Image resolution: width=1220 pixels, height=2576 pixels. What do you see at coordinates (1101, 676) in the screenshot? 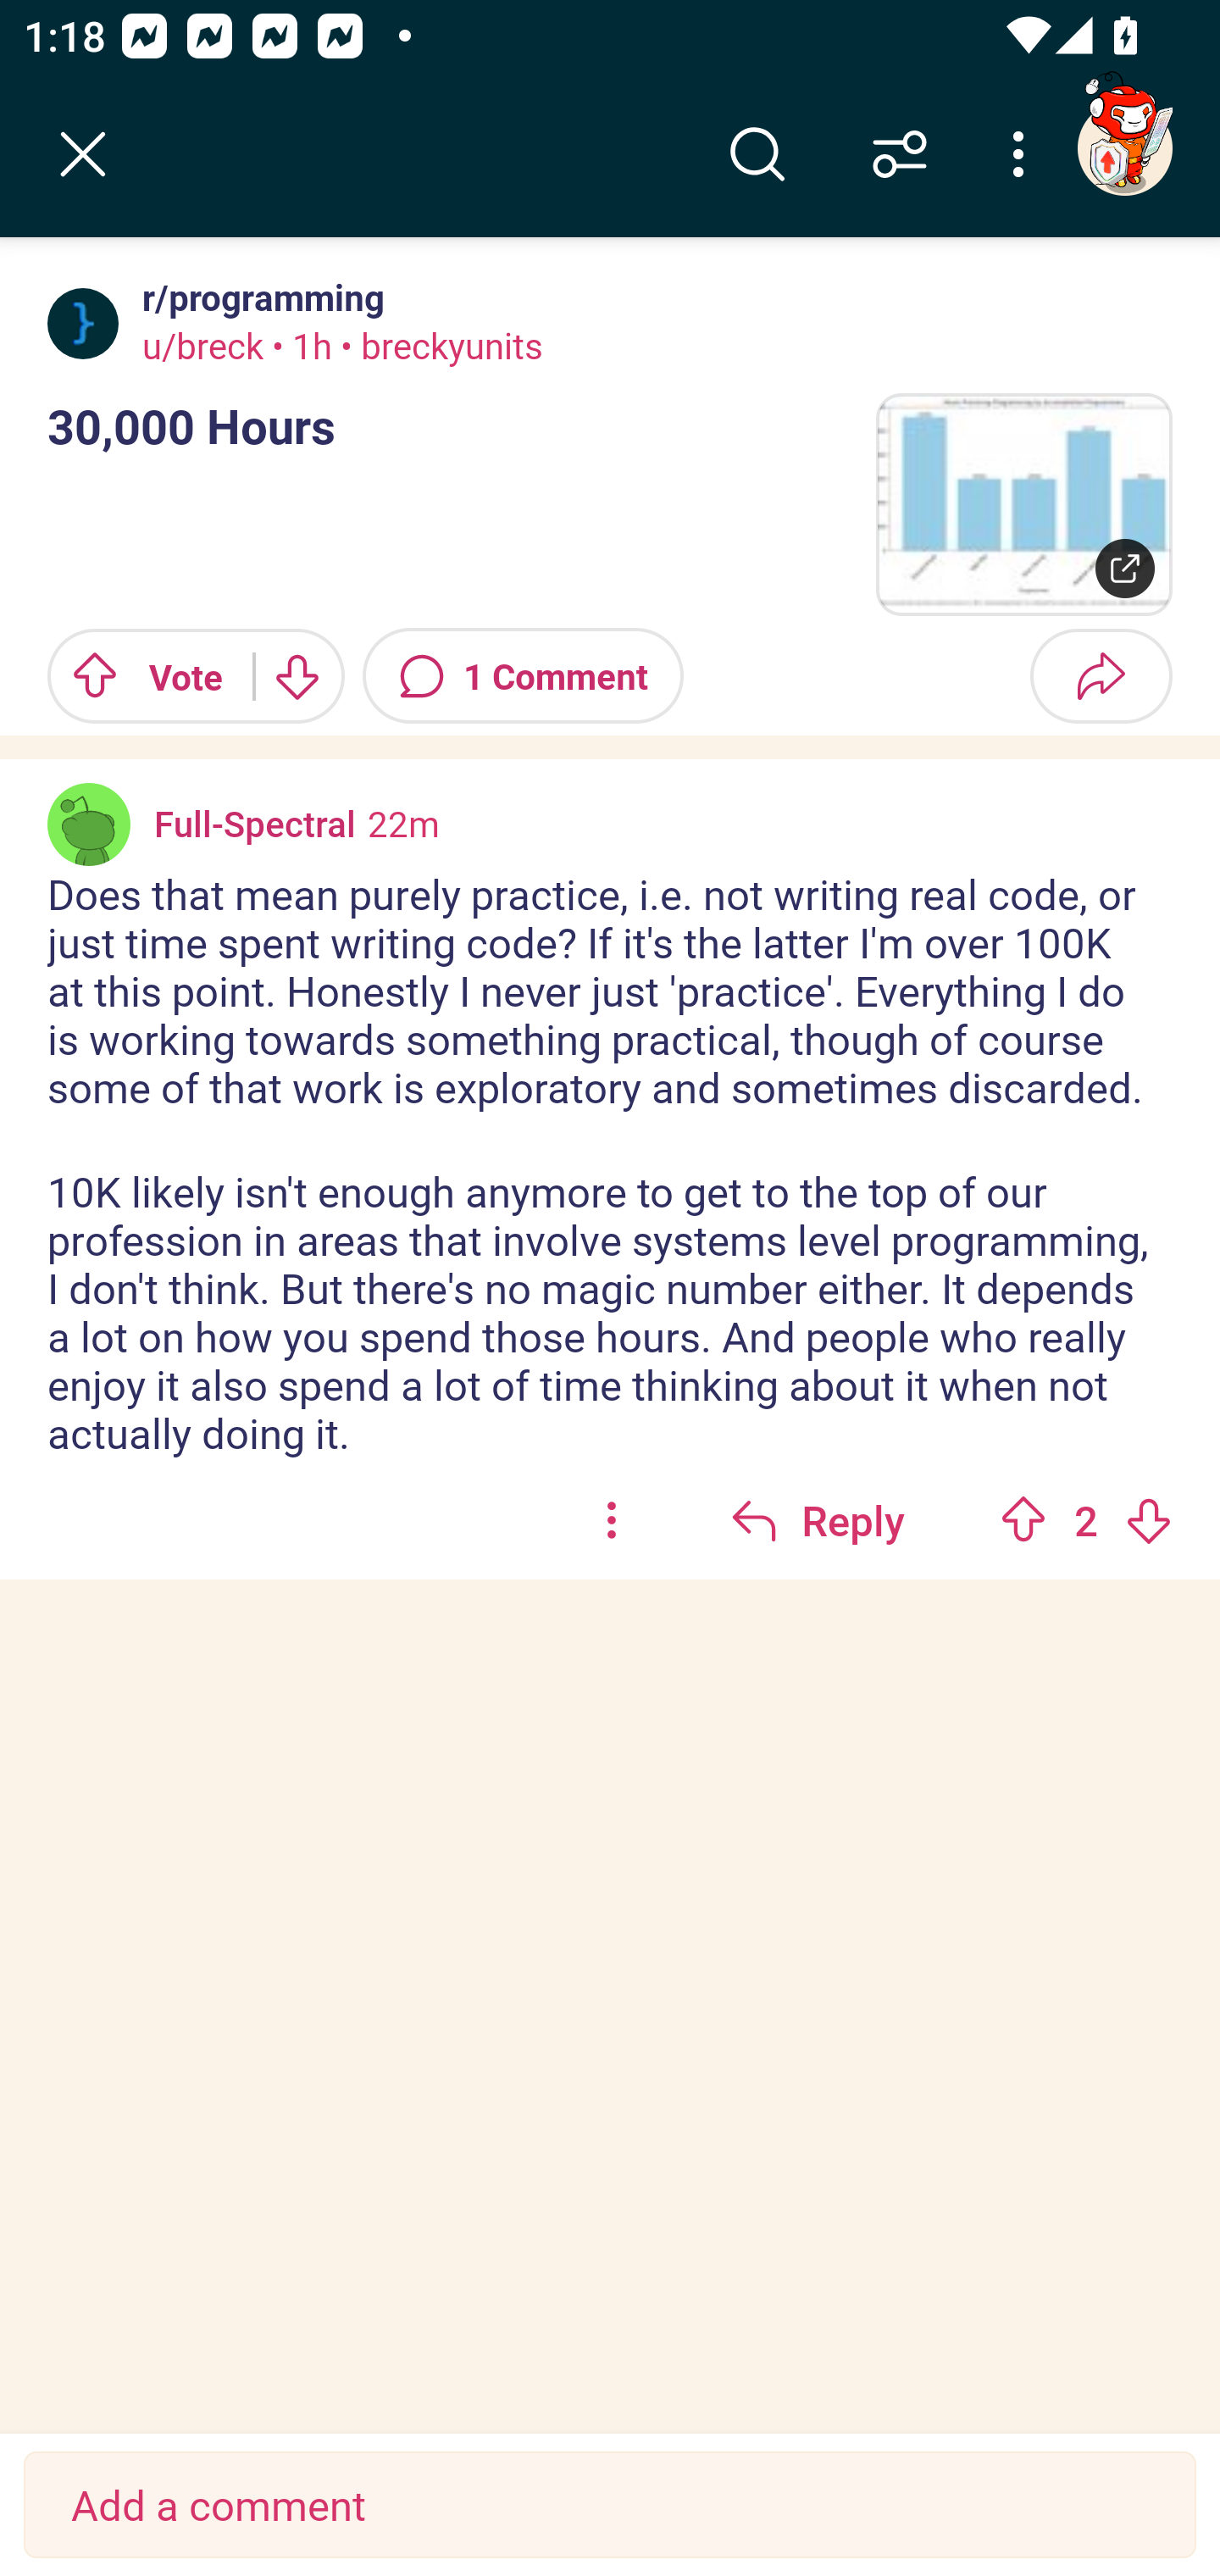
I see `Share` at bounding box center [1101, 676].